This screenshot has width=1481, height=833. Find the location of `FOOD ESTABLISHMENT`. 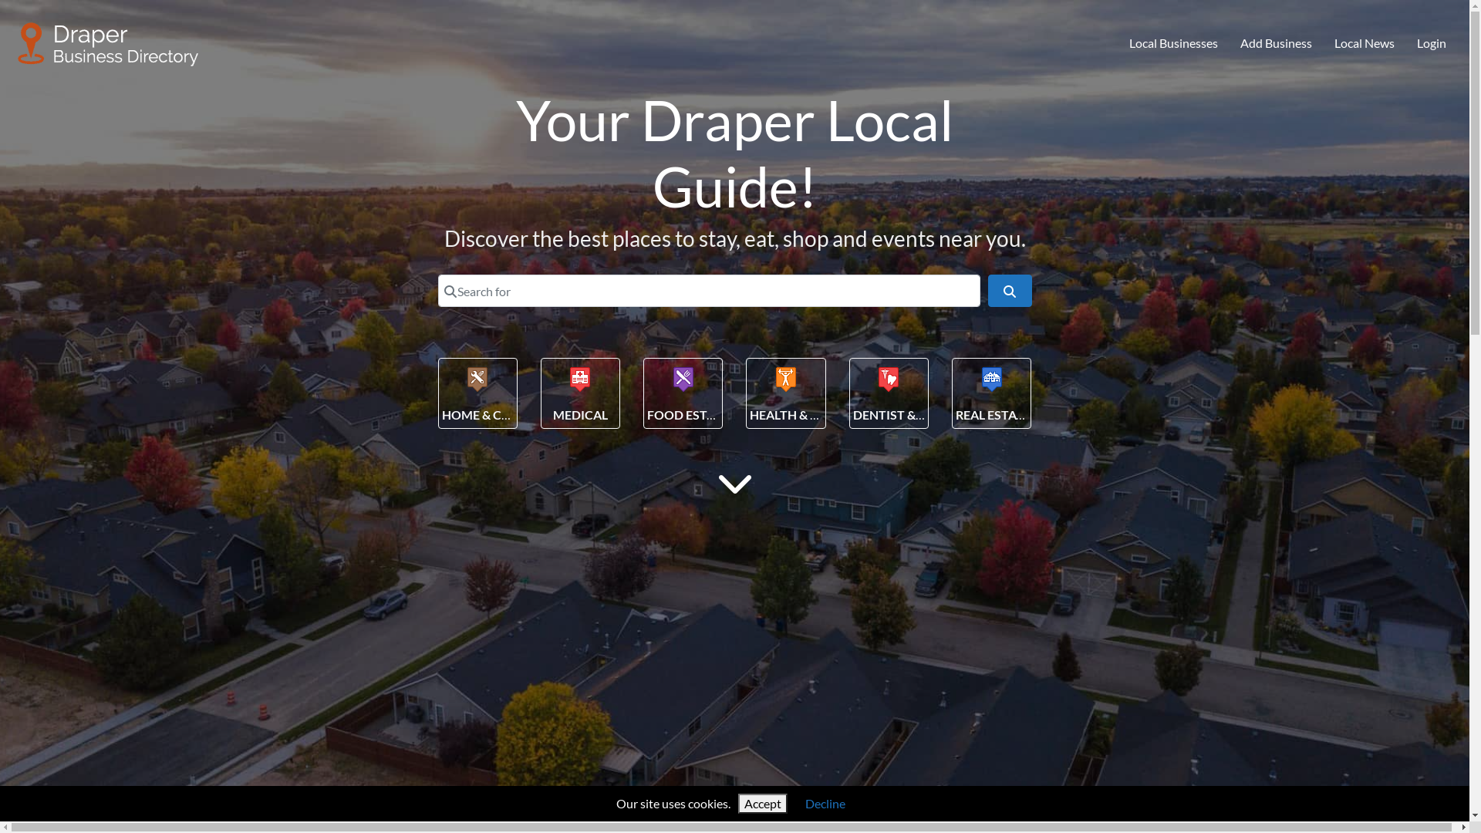

FOOD ESTABLISHMENT is located at coordinates (716, 415).